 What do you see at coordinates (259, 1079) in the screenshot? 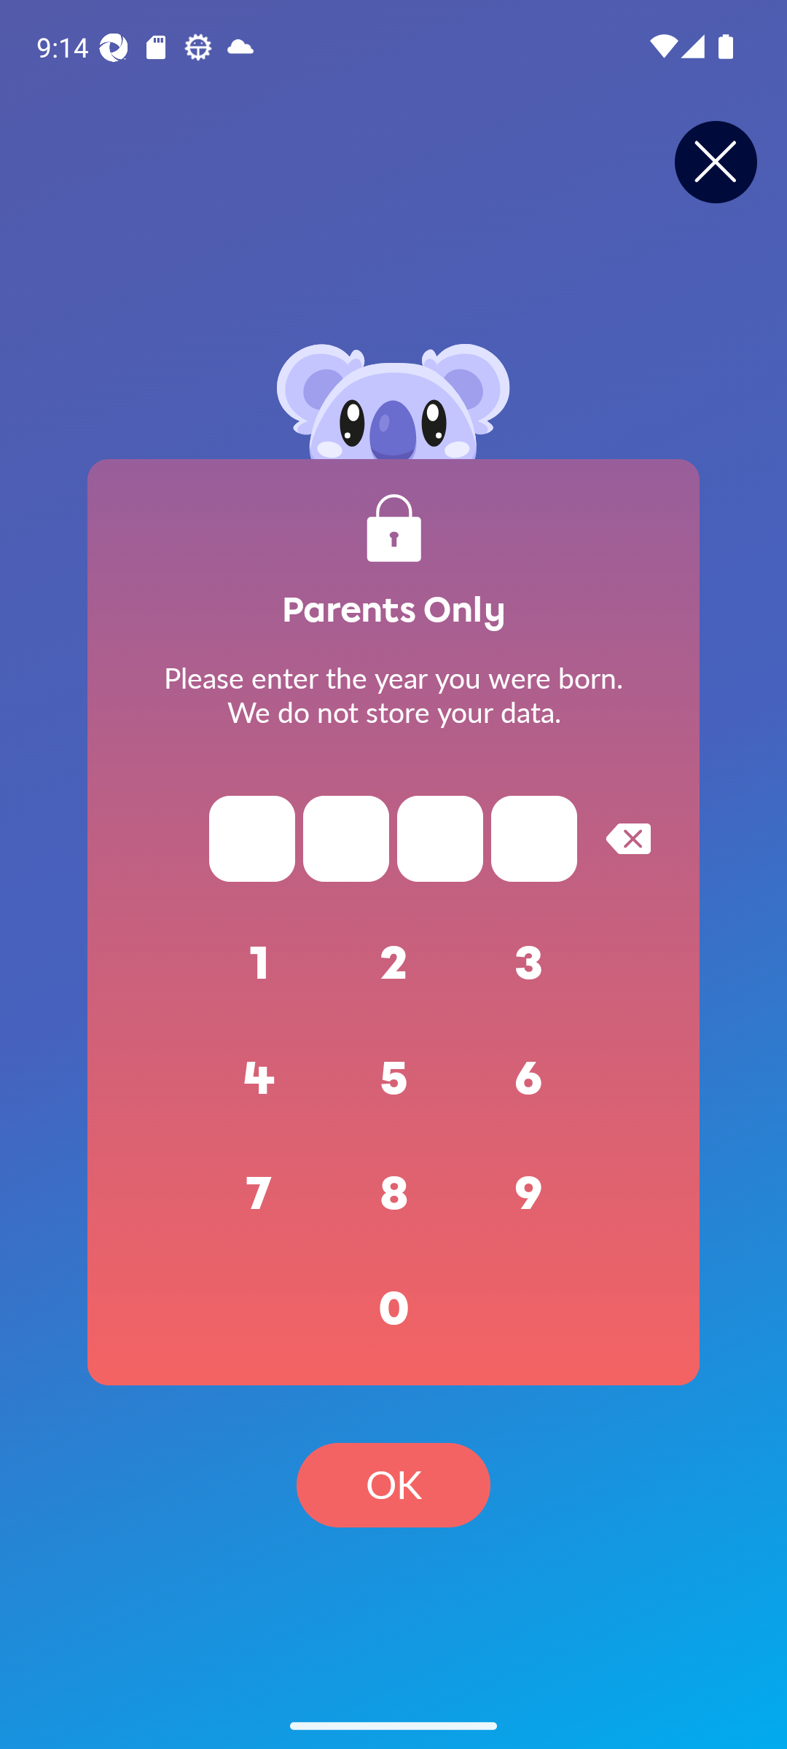
I see `4` at bounding box center [259, 1079].